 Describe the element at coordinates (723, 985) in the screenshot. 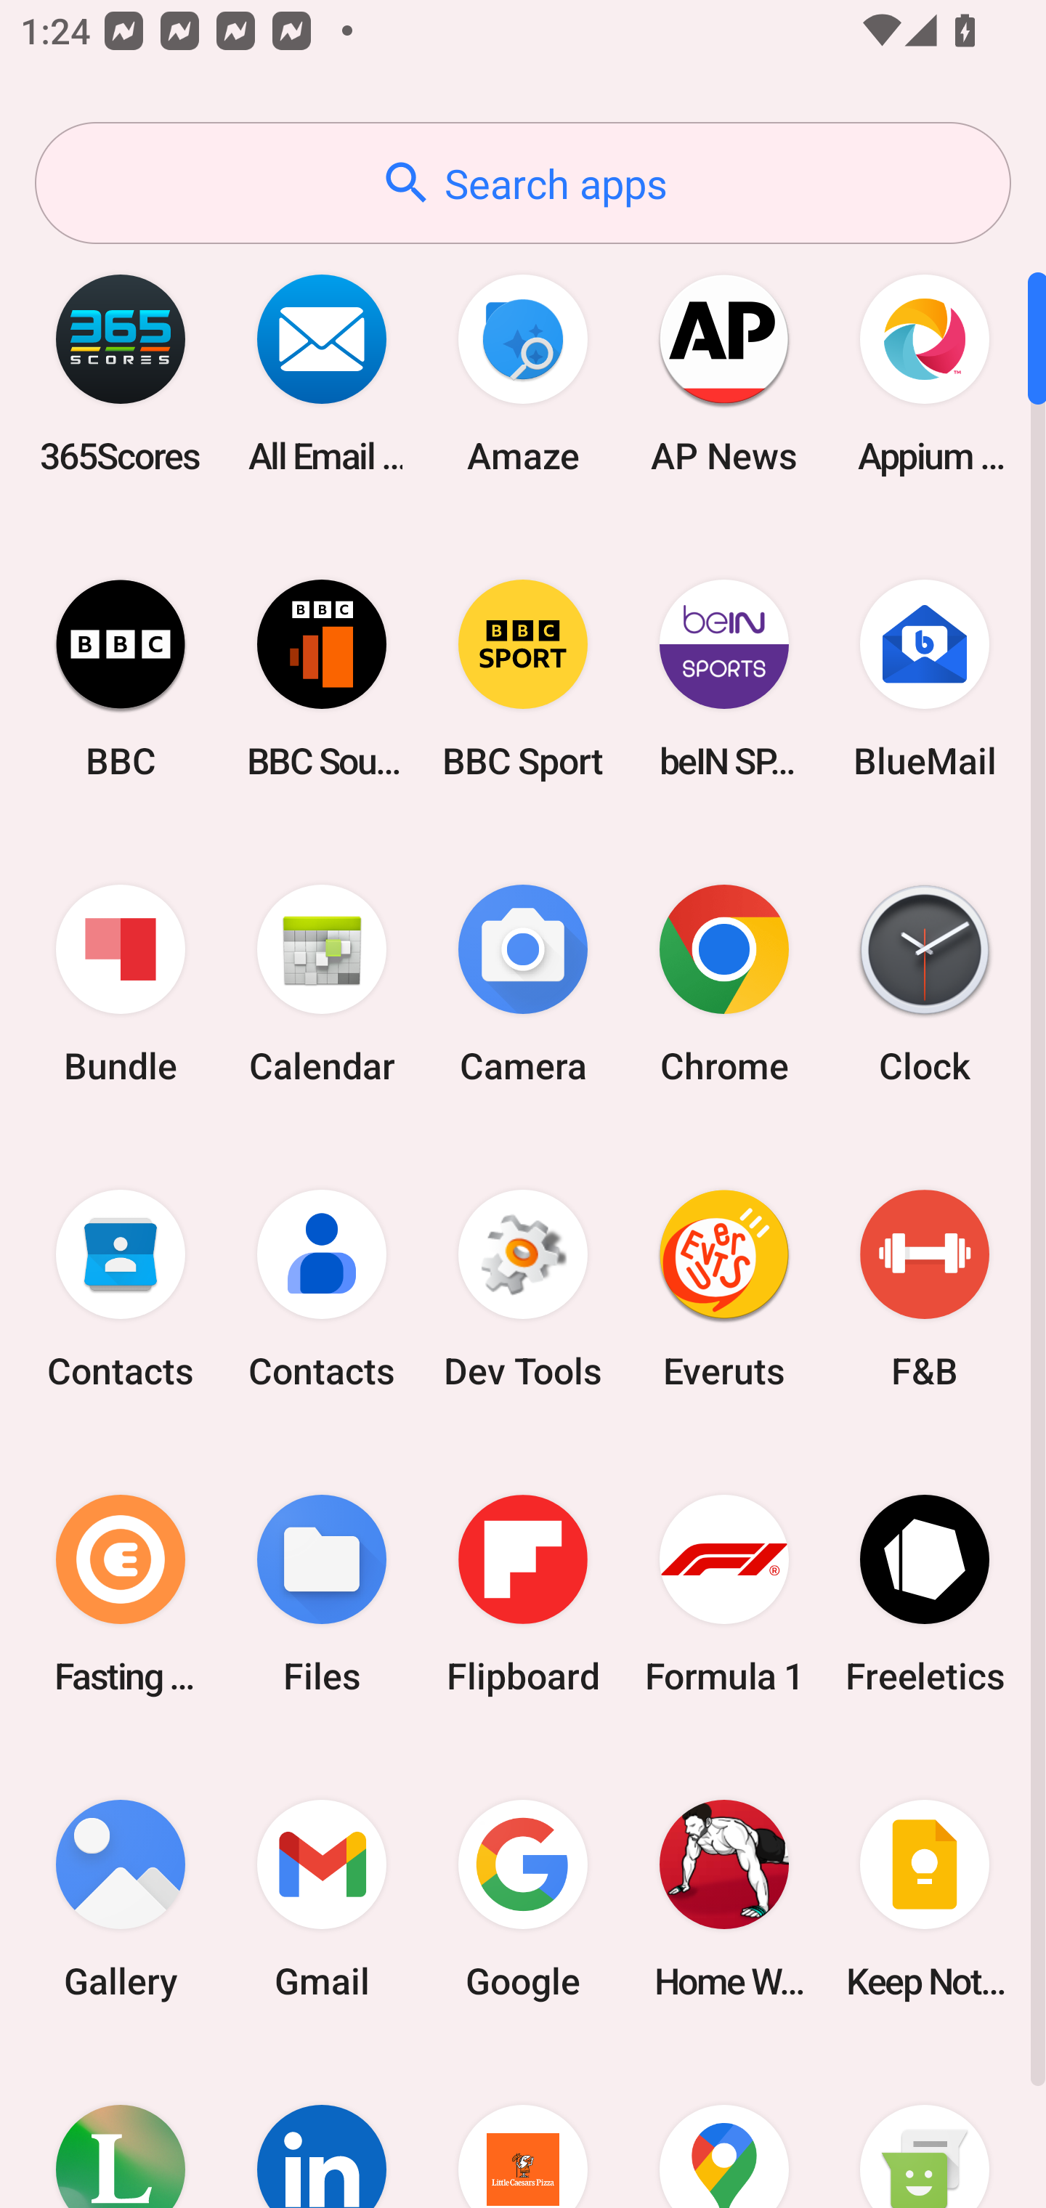

I see `Chrome` at that location.